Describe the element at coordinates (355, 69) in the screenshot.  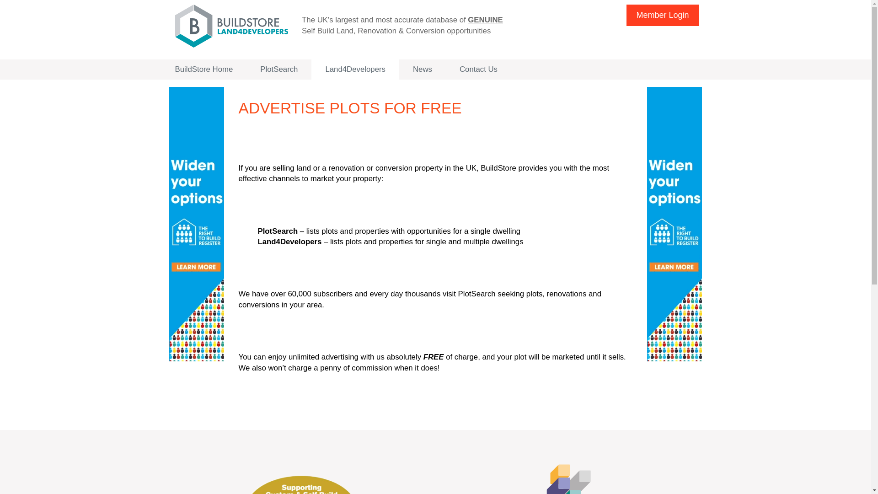
I see `Land4Developers` at that location.